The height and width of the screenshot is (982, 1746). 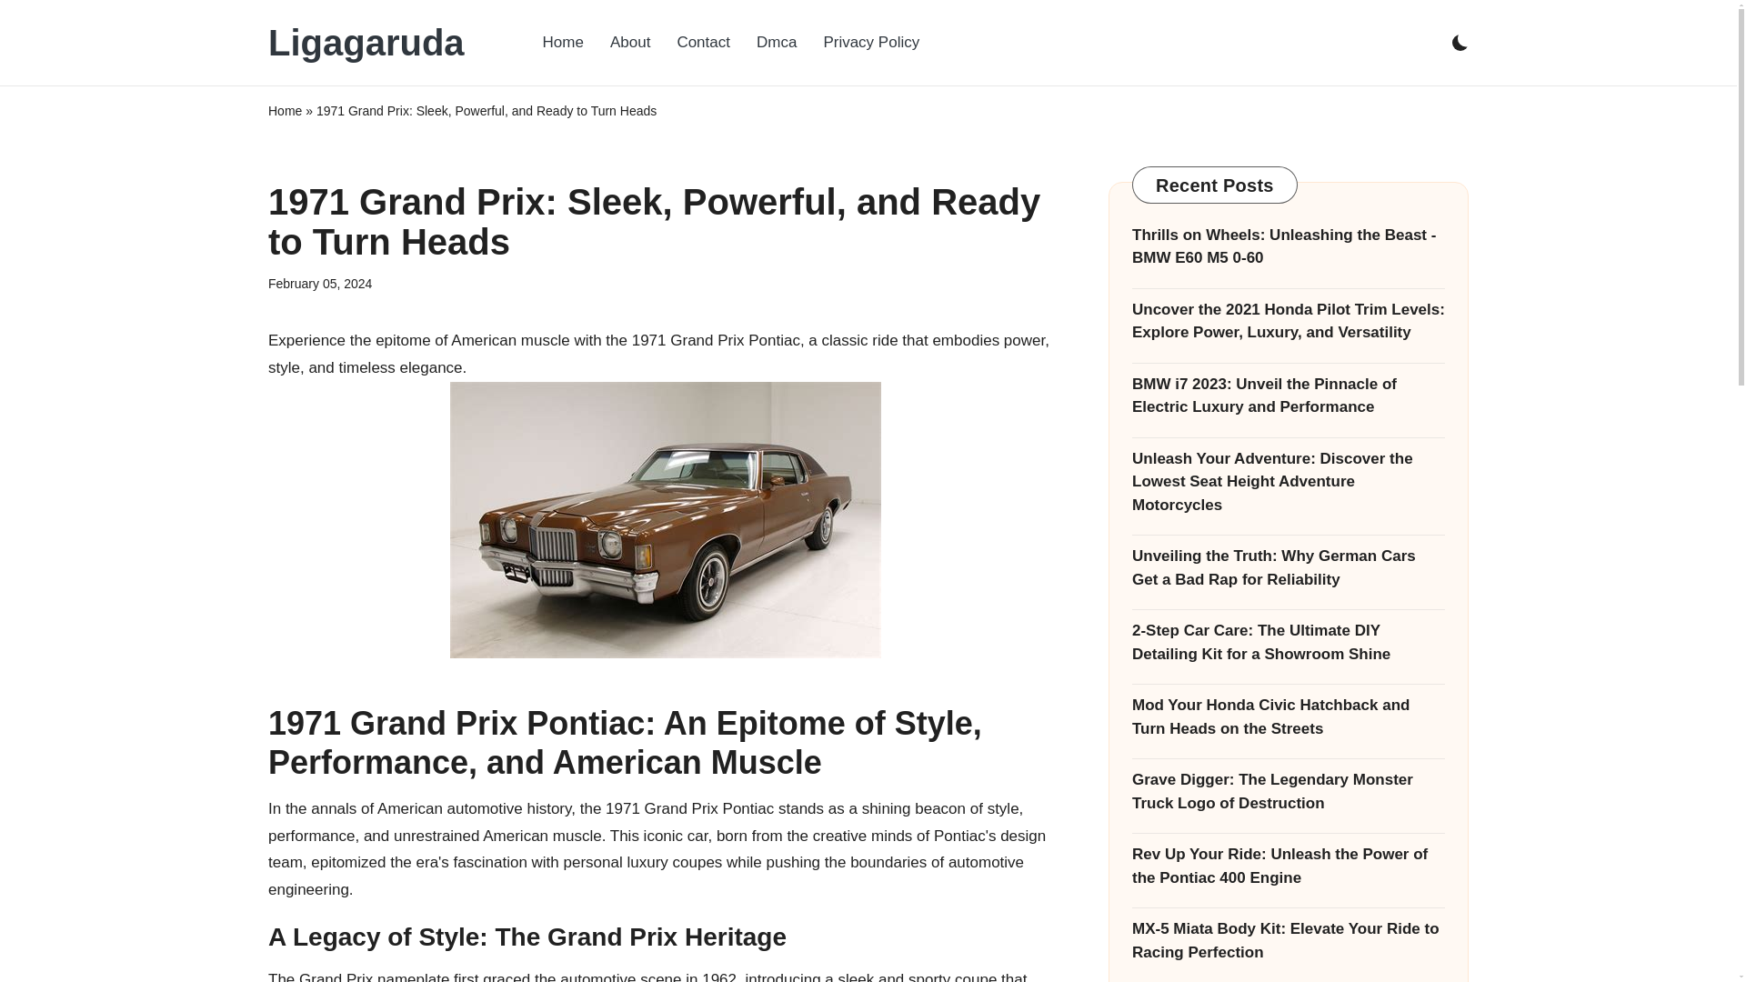 I want to click on Privacy Policy, so click(x=871, y=42).